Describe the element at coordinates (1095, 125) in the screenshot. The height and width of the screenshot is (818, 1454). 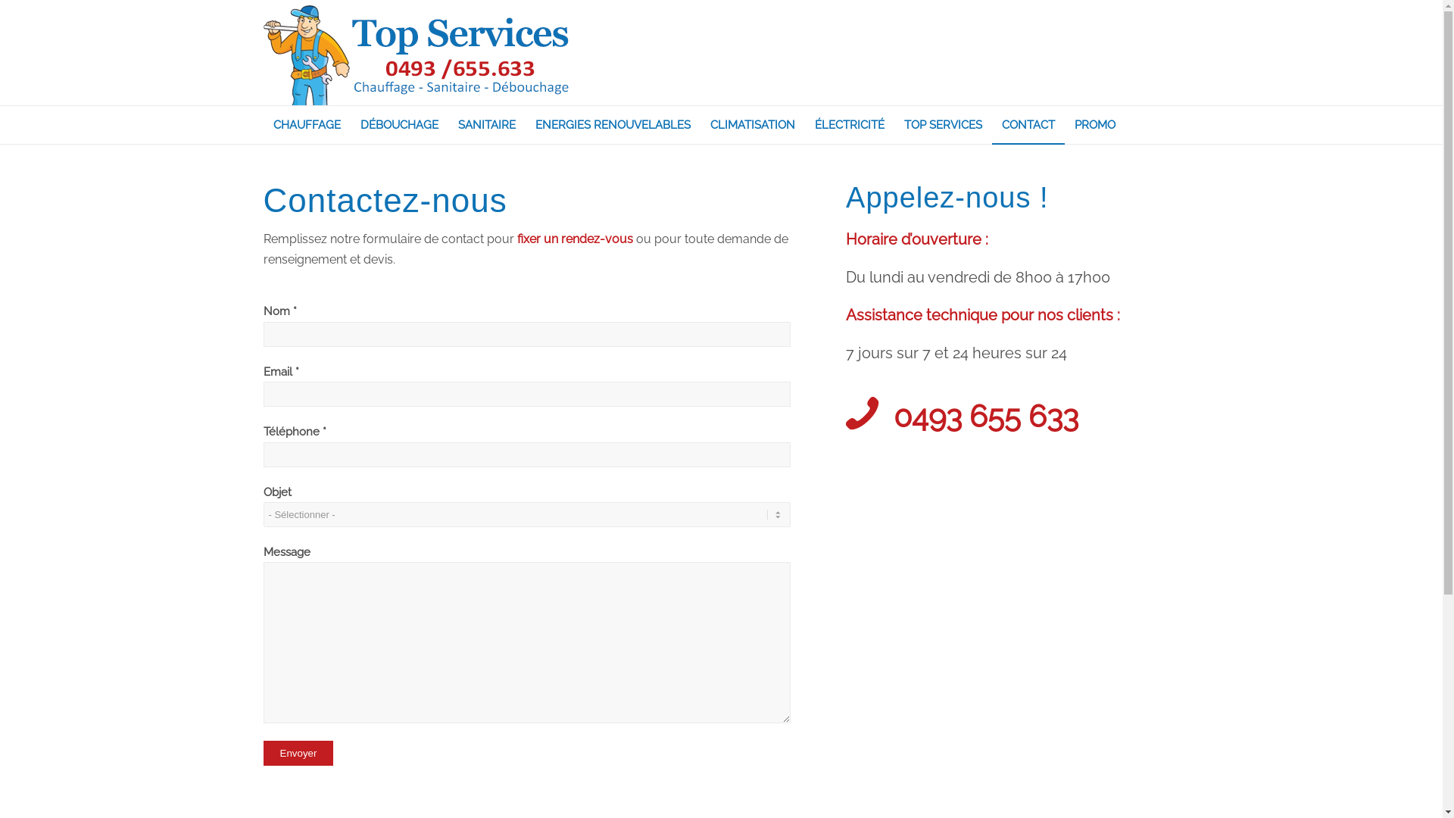
I see `PROMO` at that location.